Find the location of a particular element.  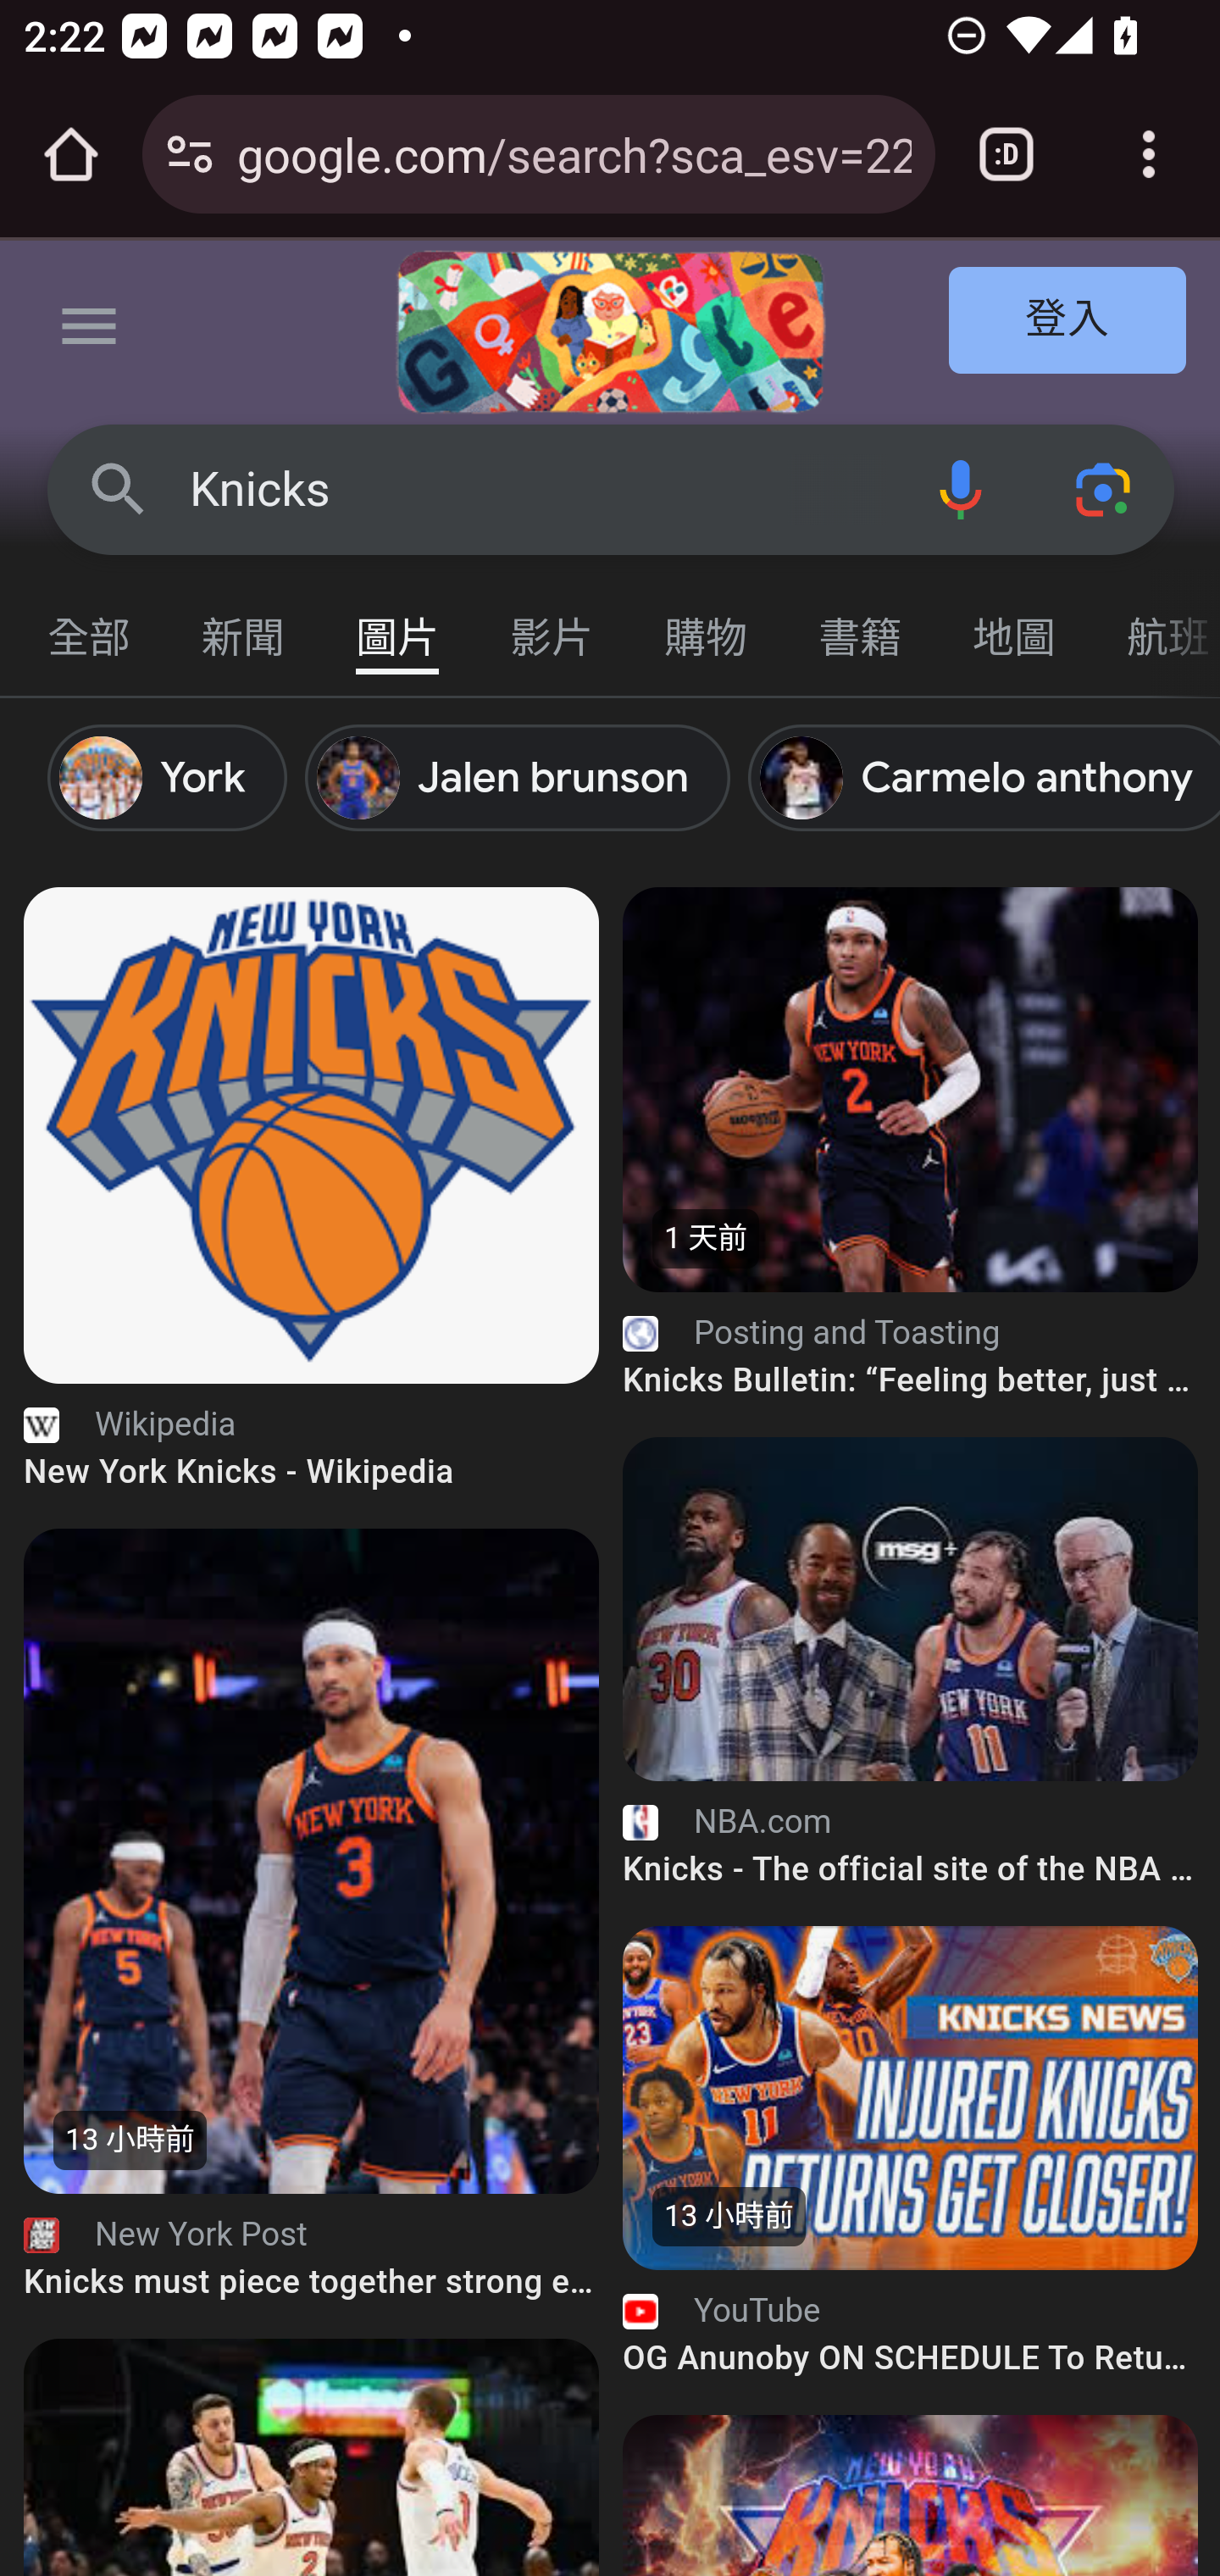

書籍 is located at coordinates (861, 622).